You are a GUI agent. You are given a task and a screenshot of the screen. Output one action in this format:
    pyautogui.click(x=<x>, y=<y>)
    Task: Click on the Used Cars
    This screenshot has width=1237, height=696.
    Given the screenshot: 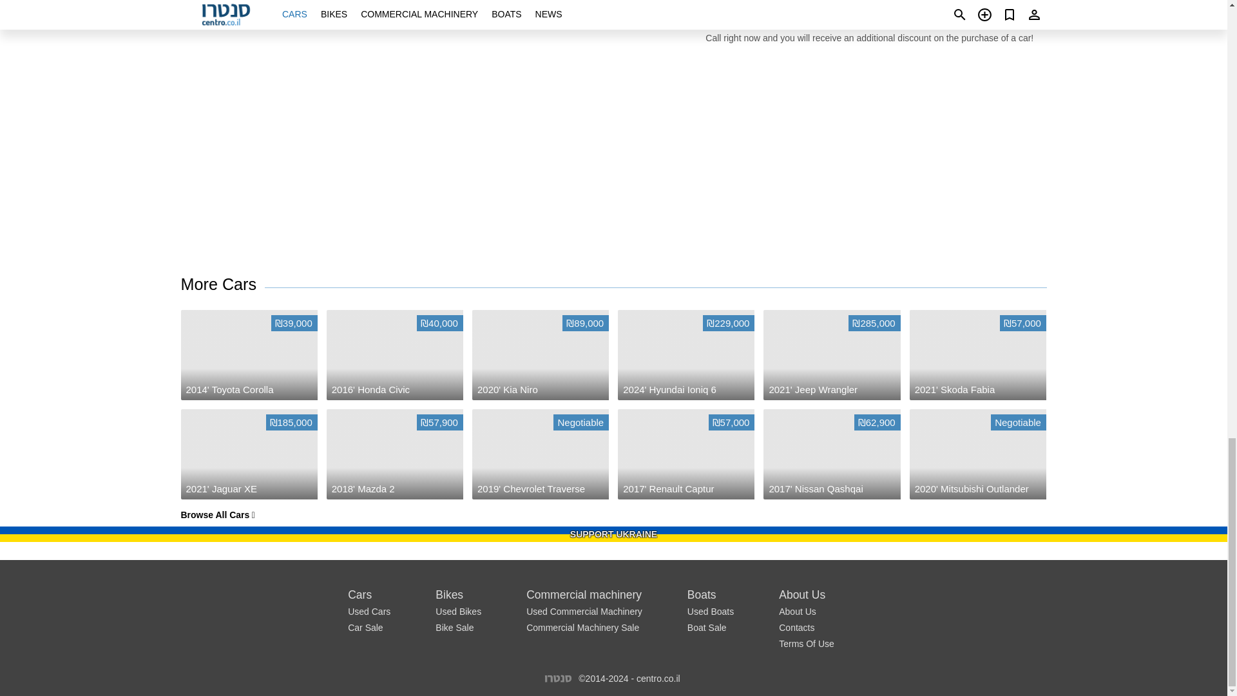 What is the action you would take?
    pyautogui.click(x=369, y=611)
    